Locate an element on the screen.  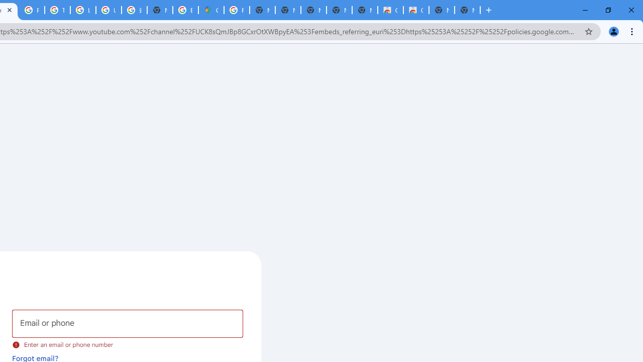
Tips & tricks for Chrome - Google Chrome Help is located at coordinates (57, 10).